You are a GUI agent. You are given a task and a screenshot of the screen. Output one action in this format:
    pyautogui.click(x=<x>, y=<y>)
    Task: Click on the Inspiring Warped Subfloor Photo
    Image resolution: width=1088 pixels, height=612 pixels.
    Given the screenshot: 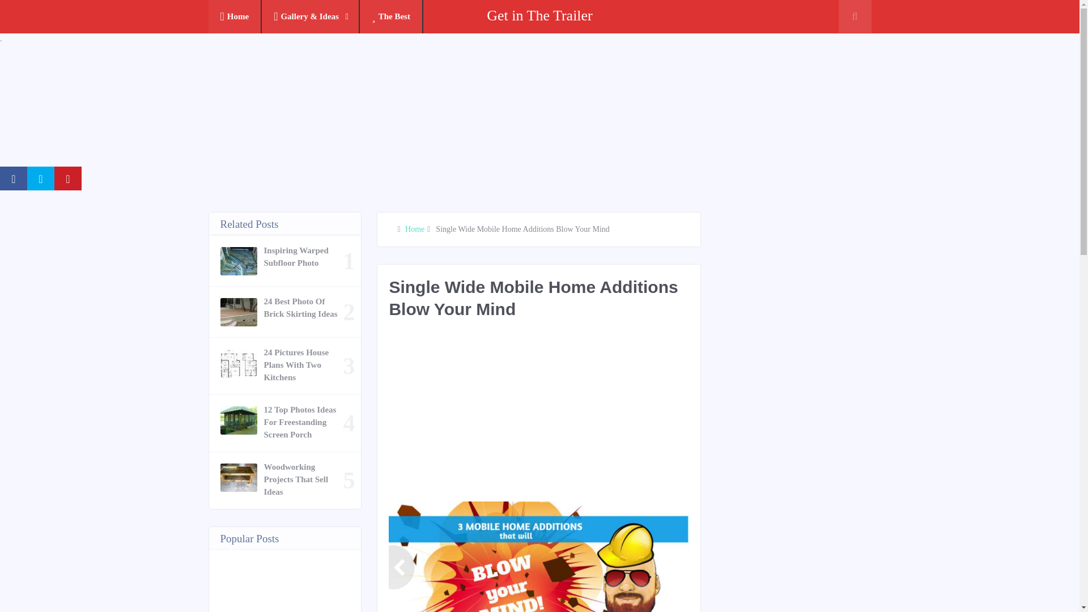 What is the action you would take?
    pyautogui.click(x=304, y=256)
    